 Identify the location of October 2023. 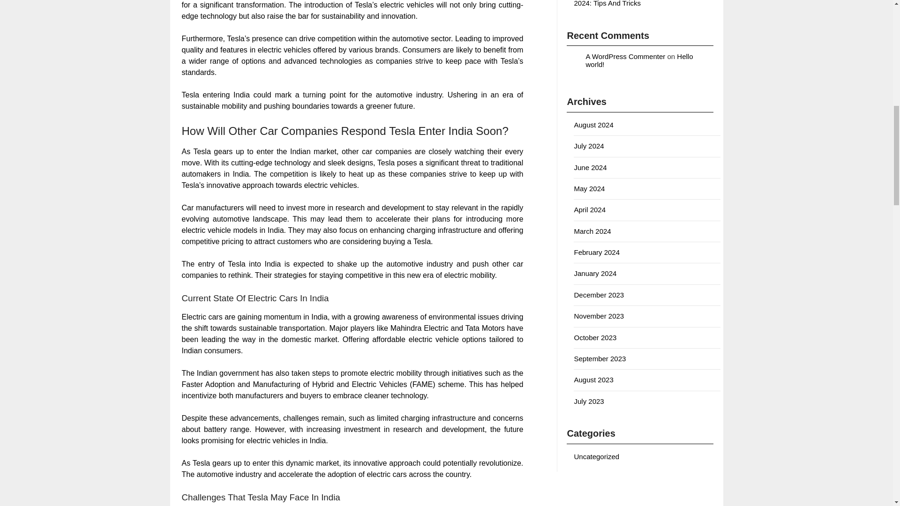
(595, 337).